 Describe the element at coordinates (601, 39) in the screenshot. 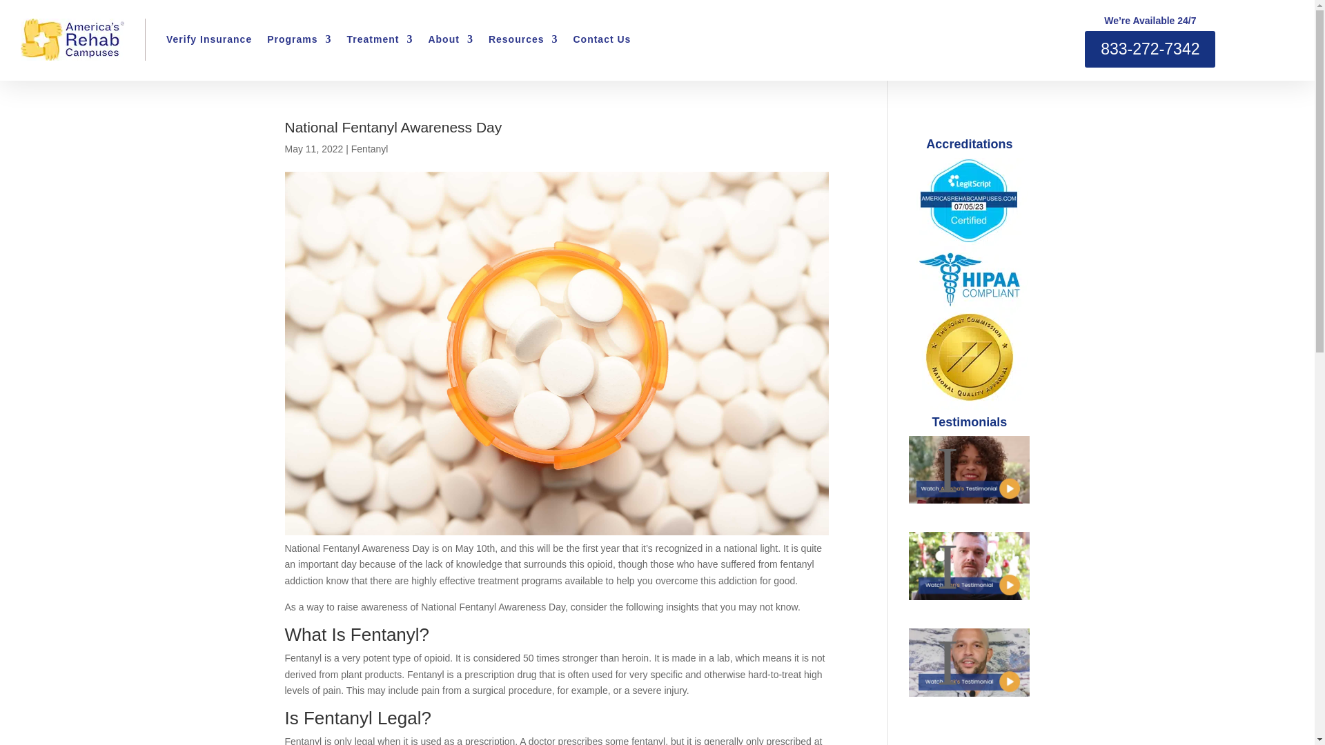

I see `Contact Us` at that location.